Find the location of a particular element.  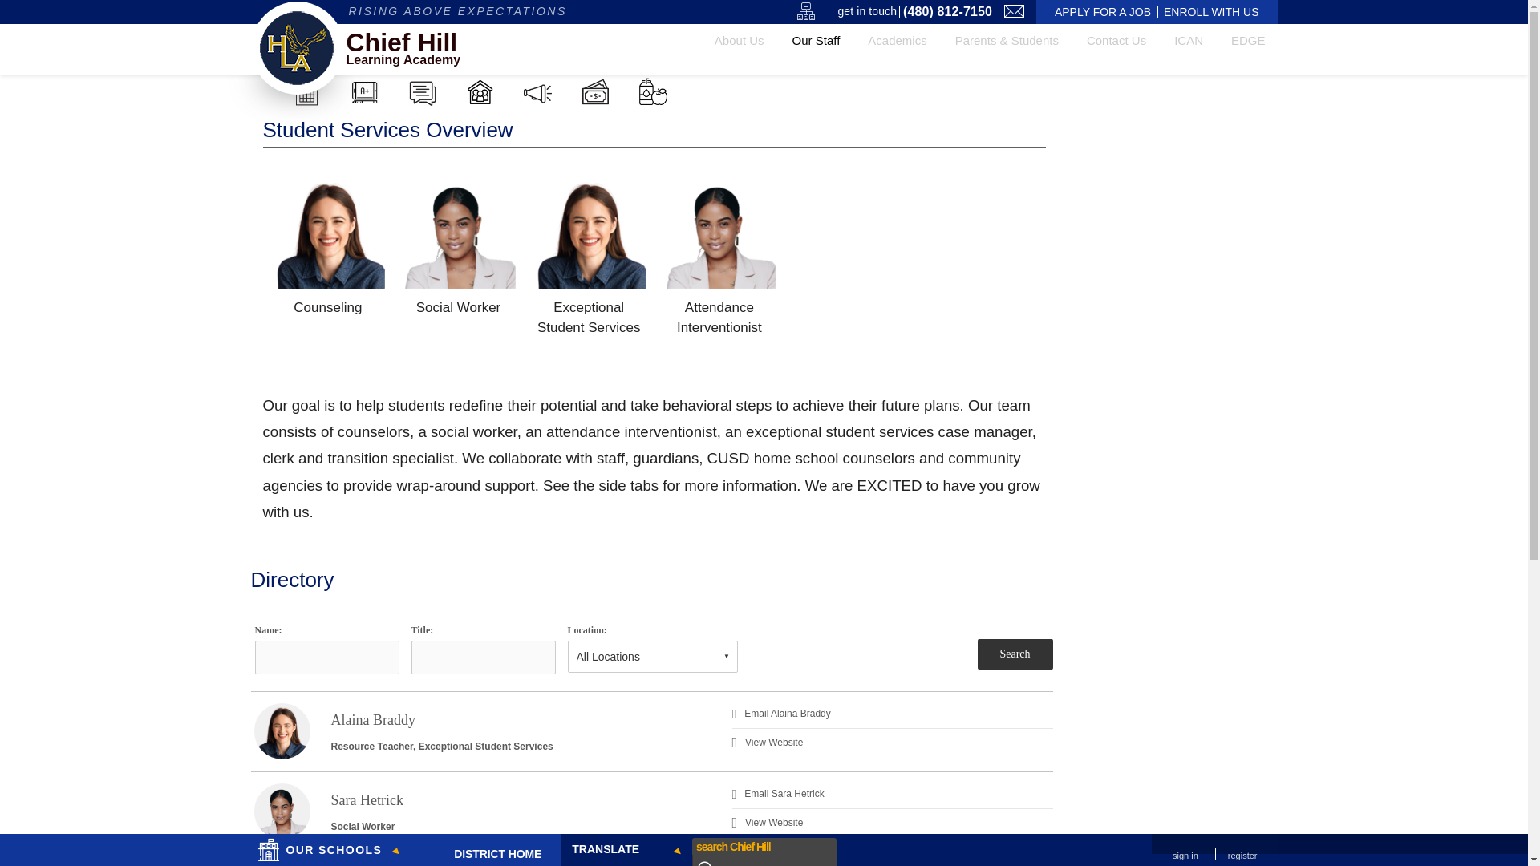

connect with us is located at coordinates (422, 91).